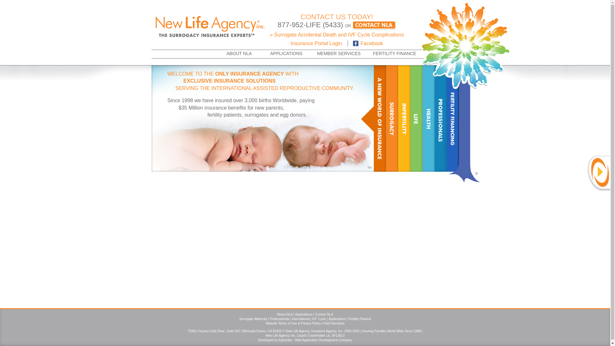 The image size is (615, 346). Describe the element at coordinates (285, 340) in the screenshot. I see `Epicenter` at that location.